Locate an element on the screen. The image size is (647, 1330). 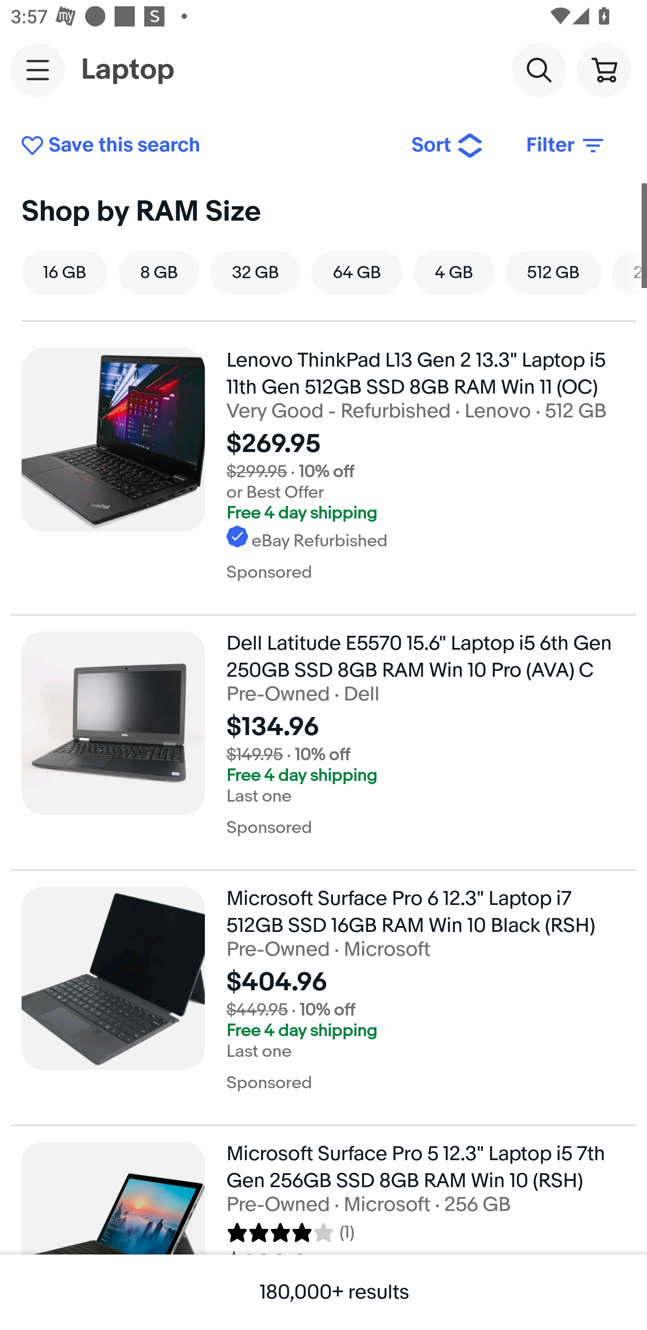
Sort is located at coordinates (448, 146).